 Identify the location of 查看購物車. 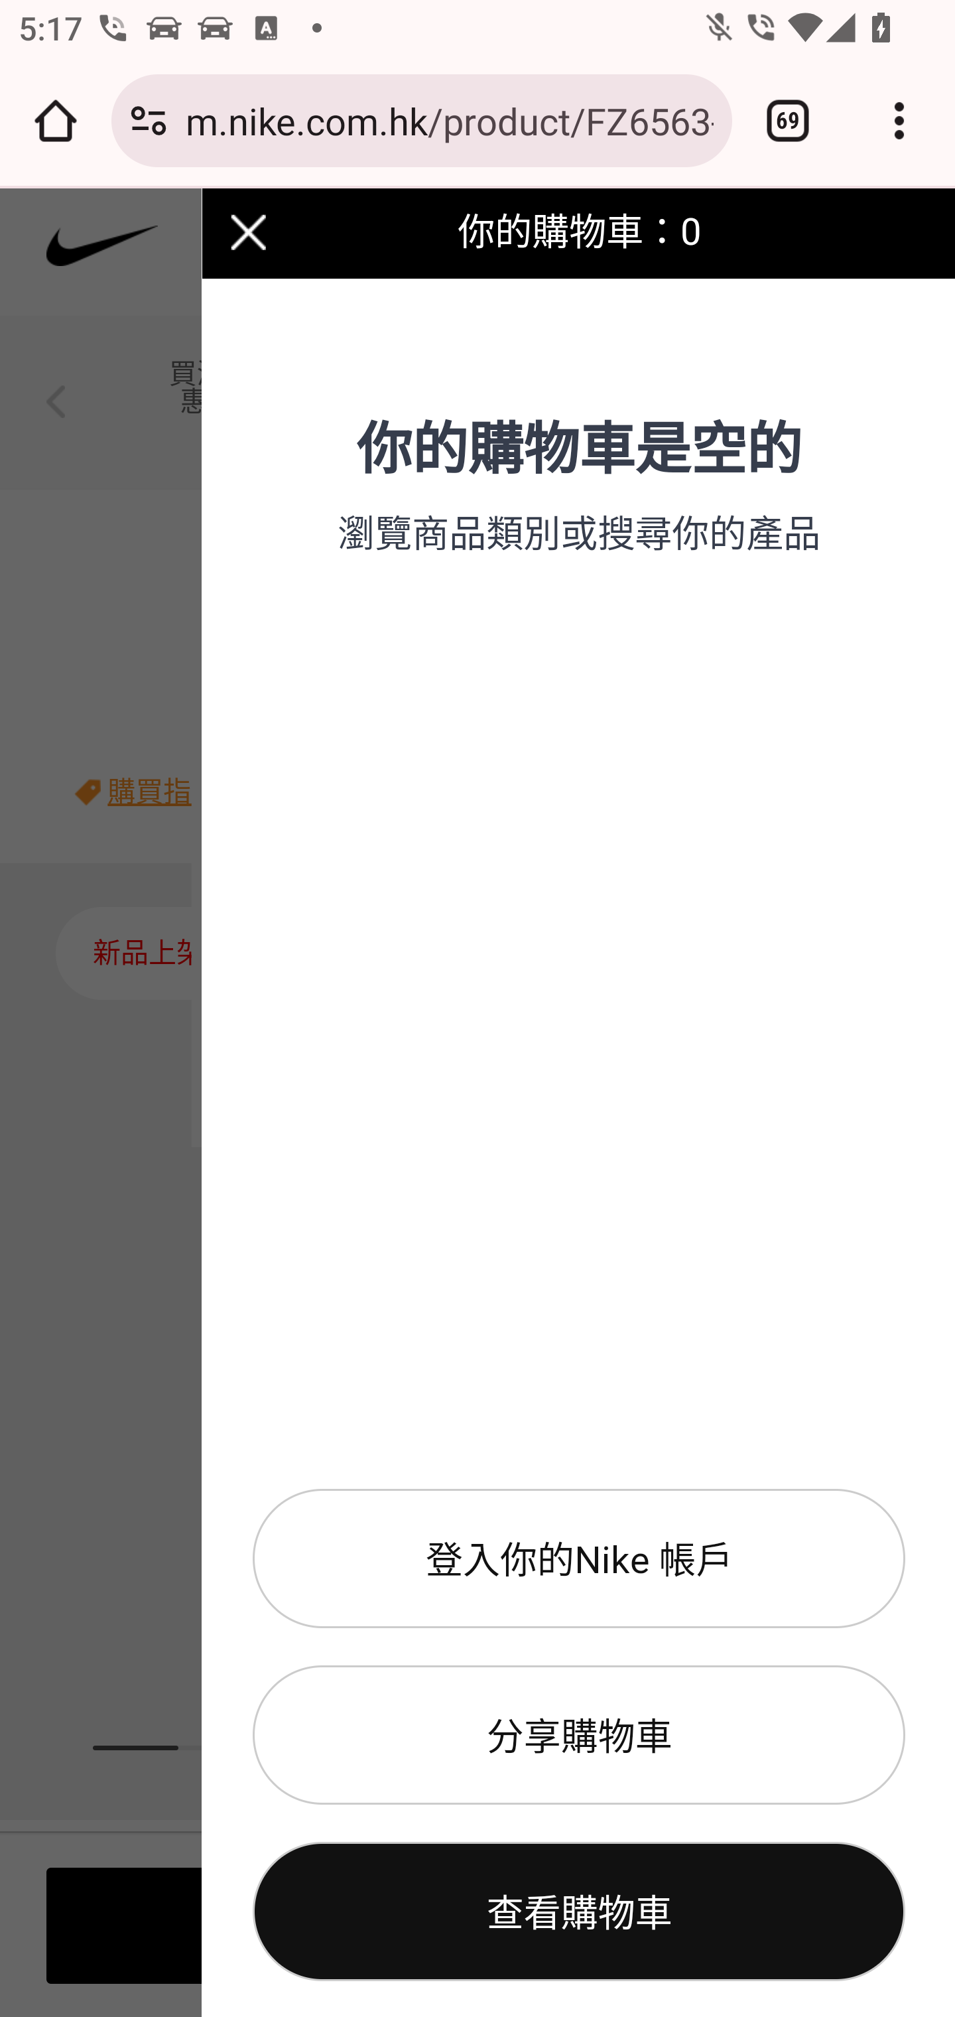
(578, 1912).